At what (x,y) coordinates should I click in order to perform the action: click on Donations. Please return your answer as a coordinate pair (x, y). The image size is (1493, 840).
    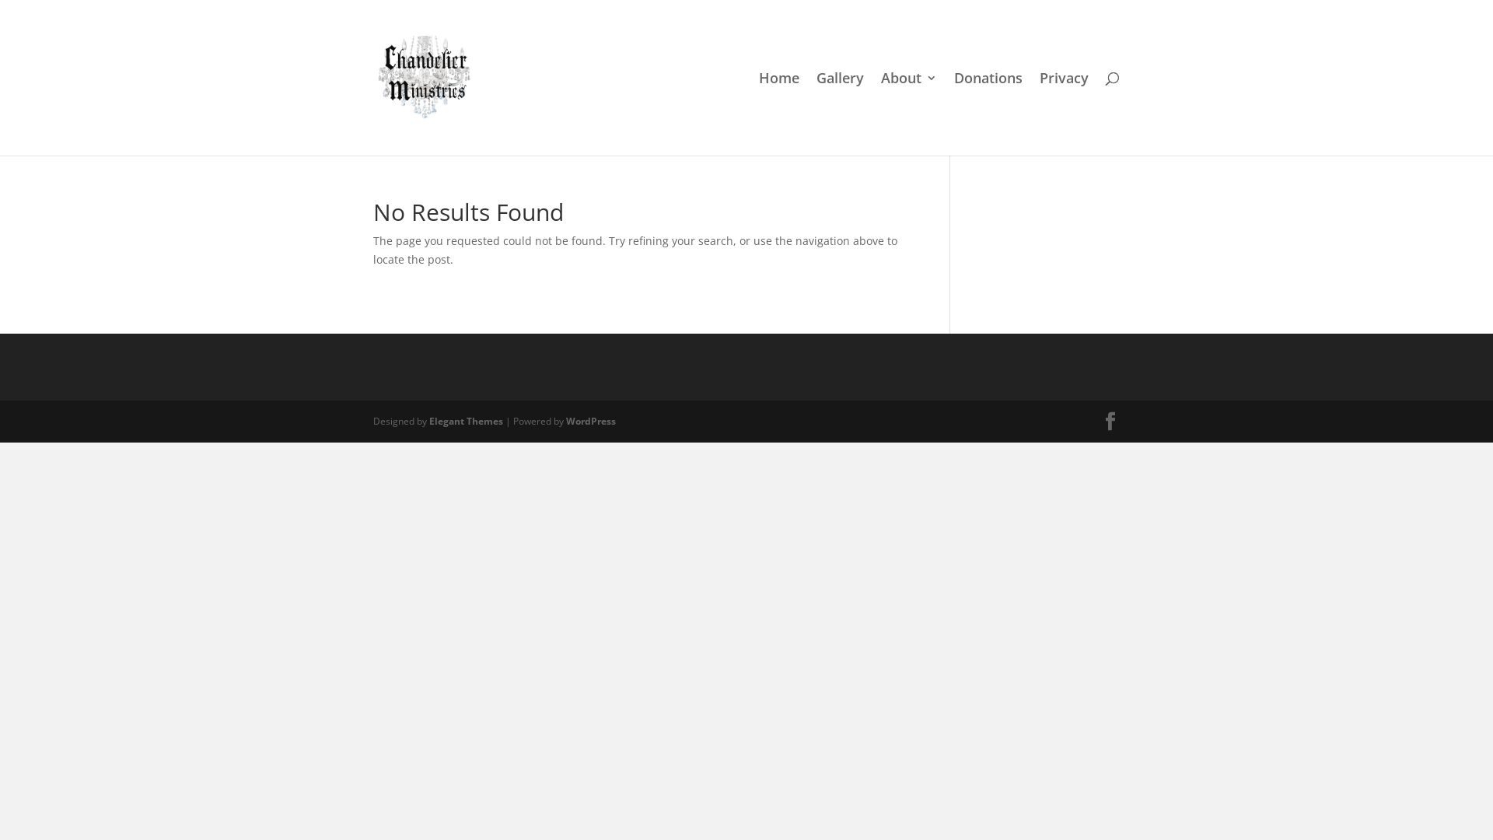
    Looking at the image, I should click on (988, 114).